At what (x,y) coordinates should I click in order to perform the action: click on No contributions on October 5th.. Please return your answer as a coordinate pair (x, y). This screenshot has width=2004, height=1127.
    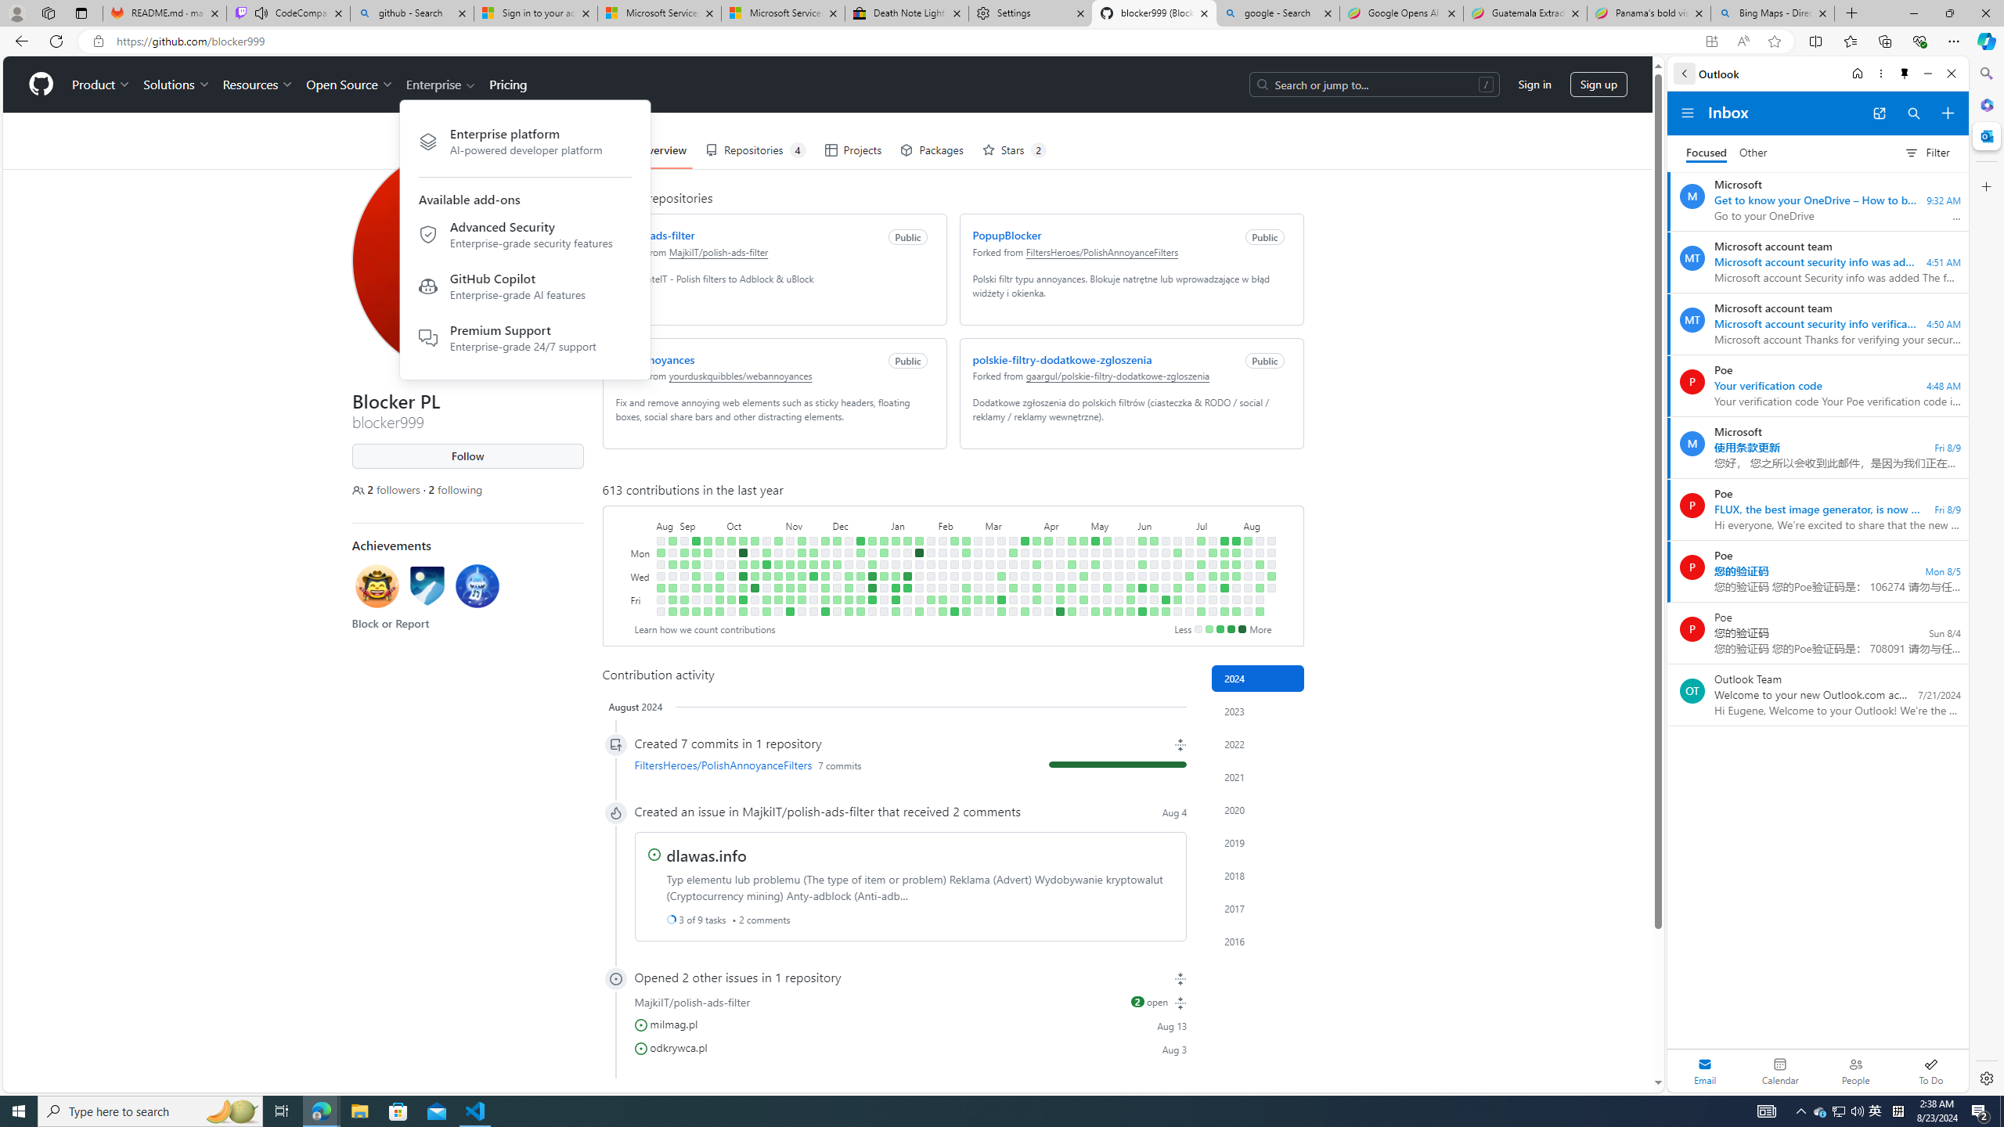
    Looking at the image, I should click on (730, 588).